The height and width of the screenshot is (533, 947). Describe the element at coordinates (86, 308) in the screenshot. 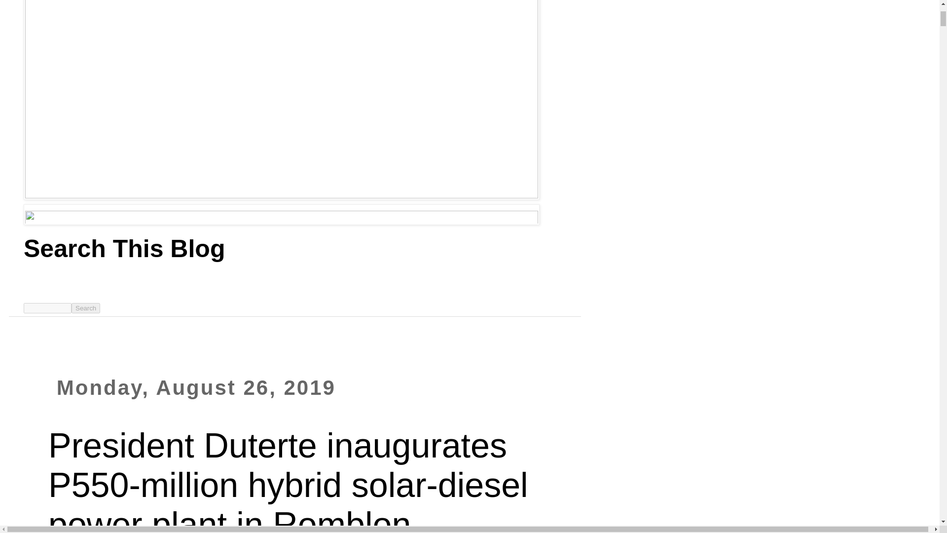

I see `search` at that location.